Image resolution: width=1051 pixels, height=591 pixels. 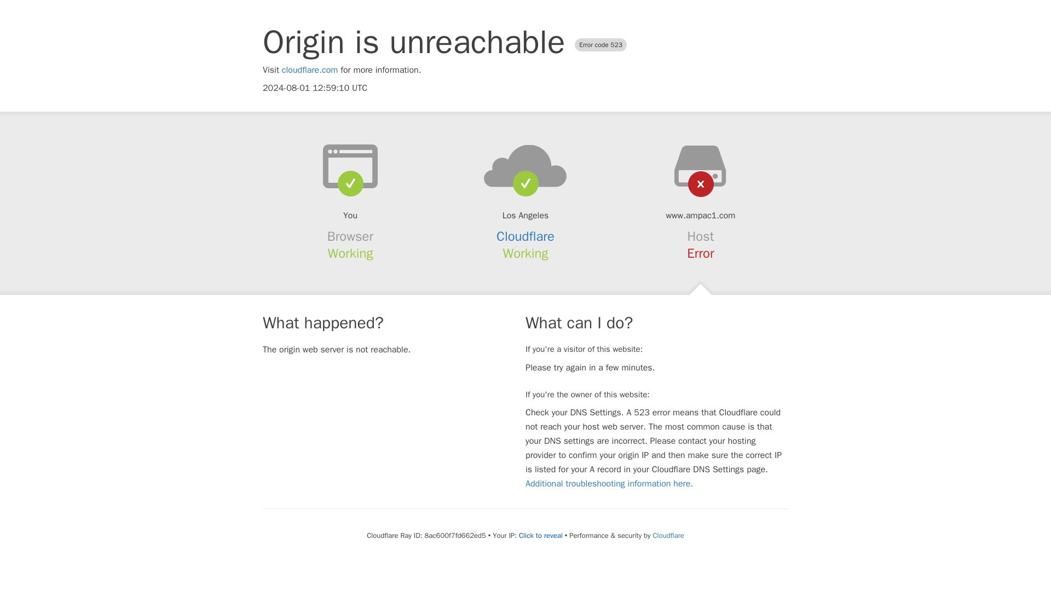 I want to click on Click to reveal, so click(x=541, y=535).